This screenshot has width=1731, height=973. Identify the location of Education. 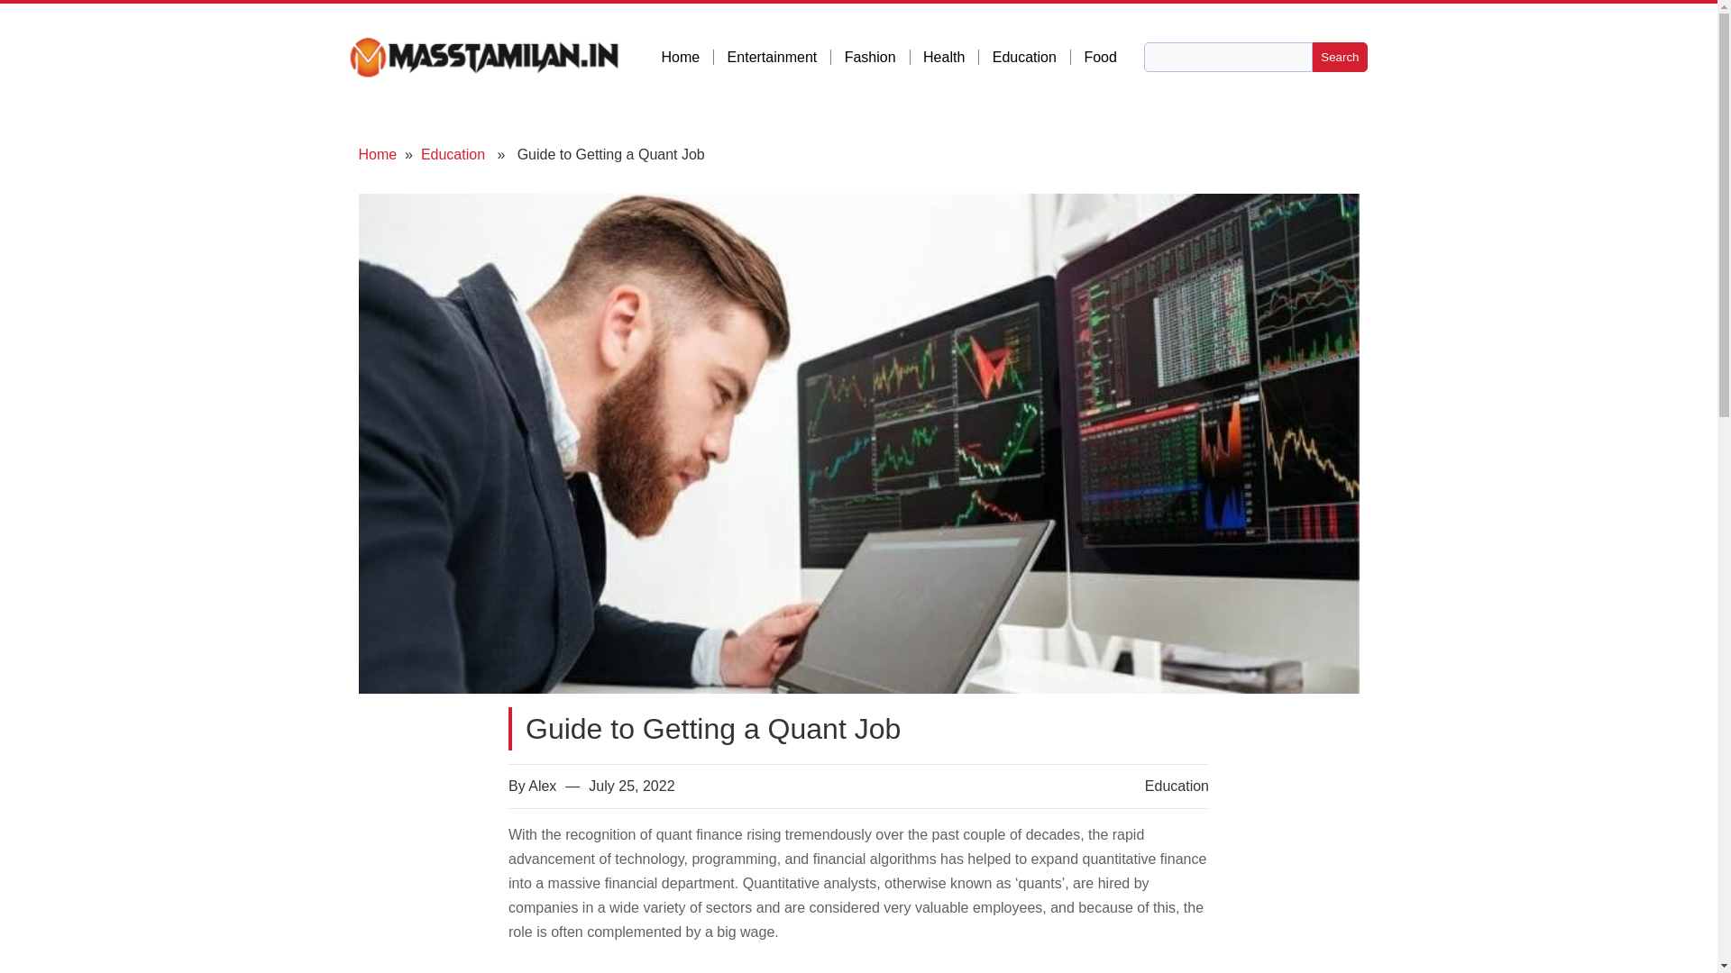
(453, 155).